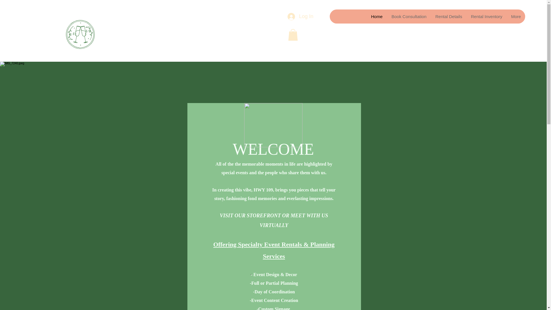 The width and height of the screenshot is (551, 310). I want to click on Home, so click(377, 17).